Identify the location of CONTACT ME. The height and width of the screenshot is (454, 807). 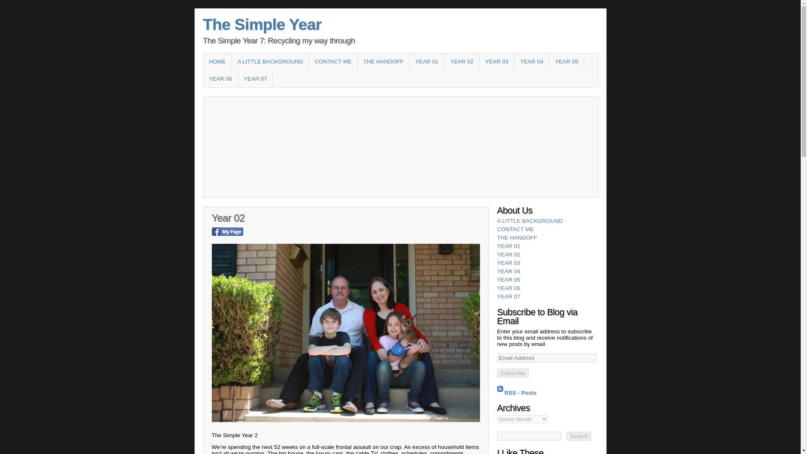
(515, 229).